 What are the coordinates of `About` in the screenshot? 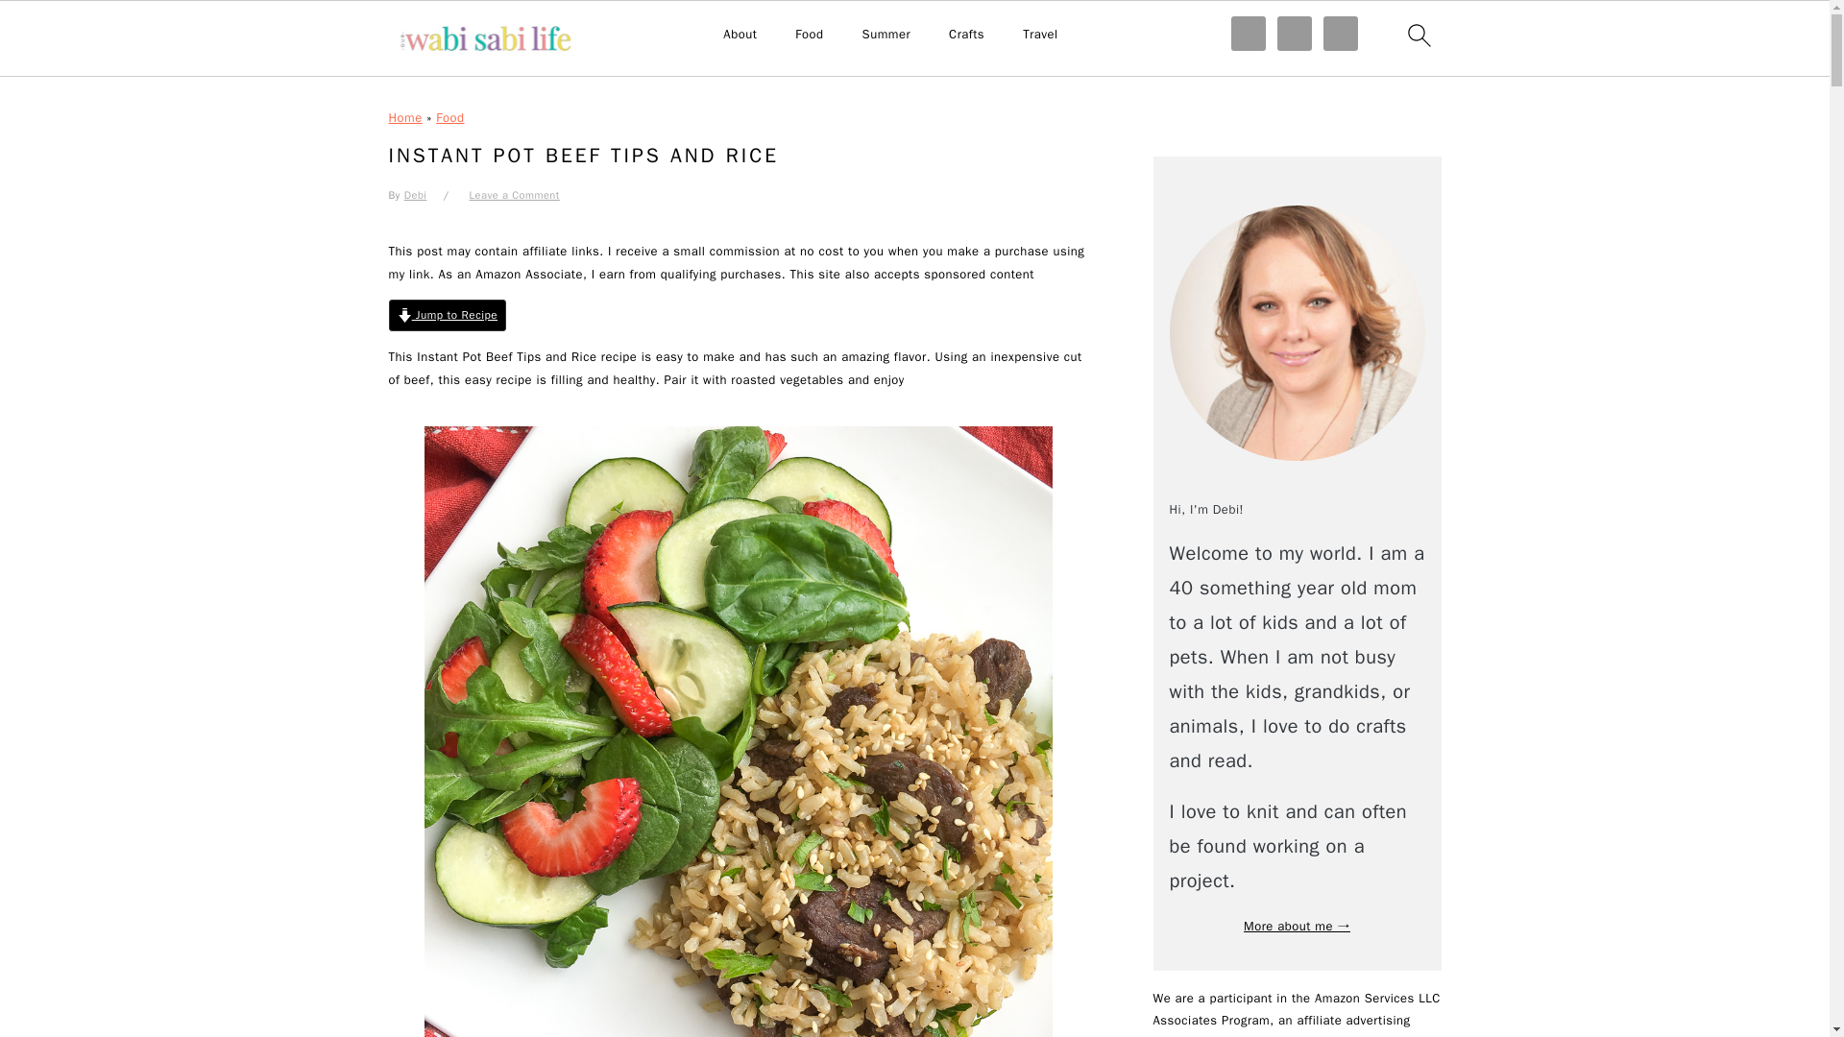 It's located at (740, 35).